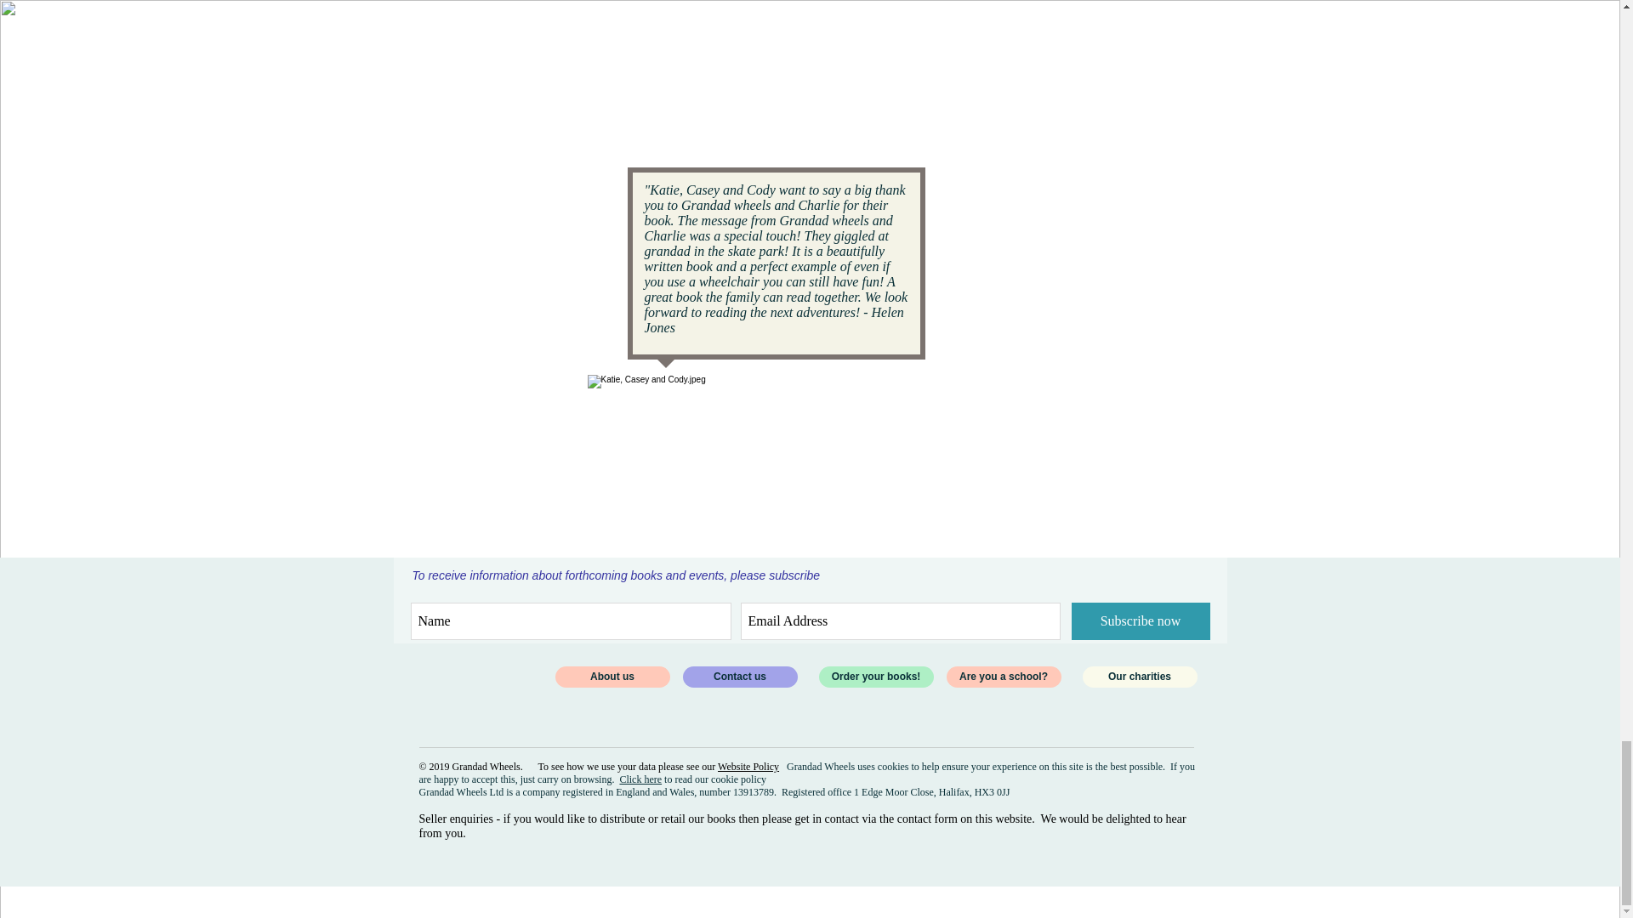  What do you see at coordinates (1002, 677) in the screenshot?
I see `Are you a school?` at bounding box center [1002, 677].